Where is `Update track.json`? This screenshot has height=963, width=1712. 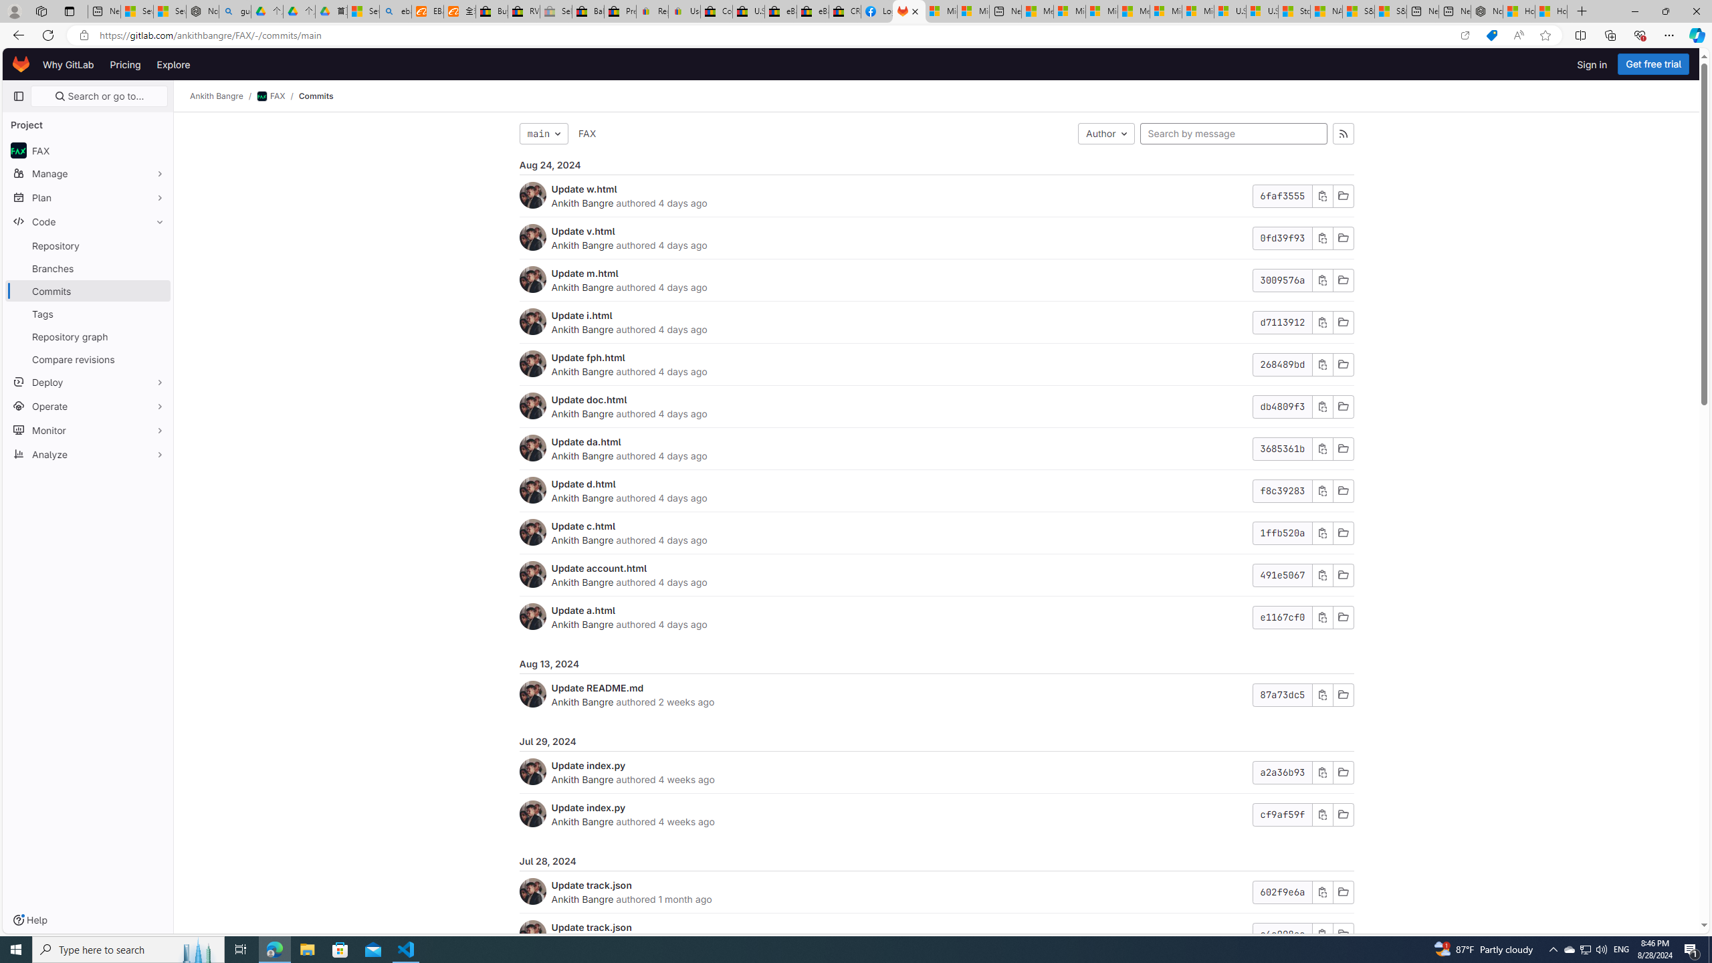 Update track.json is located at coordinates (591, 927).